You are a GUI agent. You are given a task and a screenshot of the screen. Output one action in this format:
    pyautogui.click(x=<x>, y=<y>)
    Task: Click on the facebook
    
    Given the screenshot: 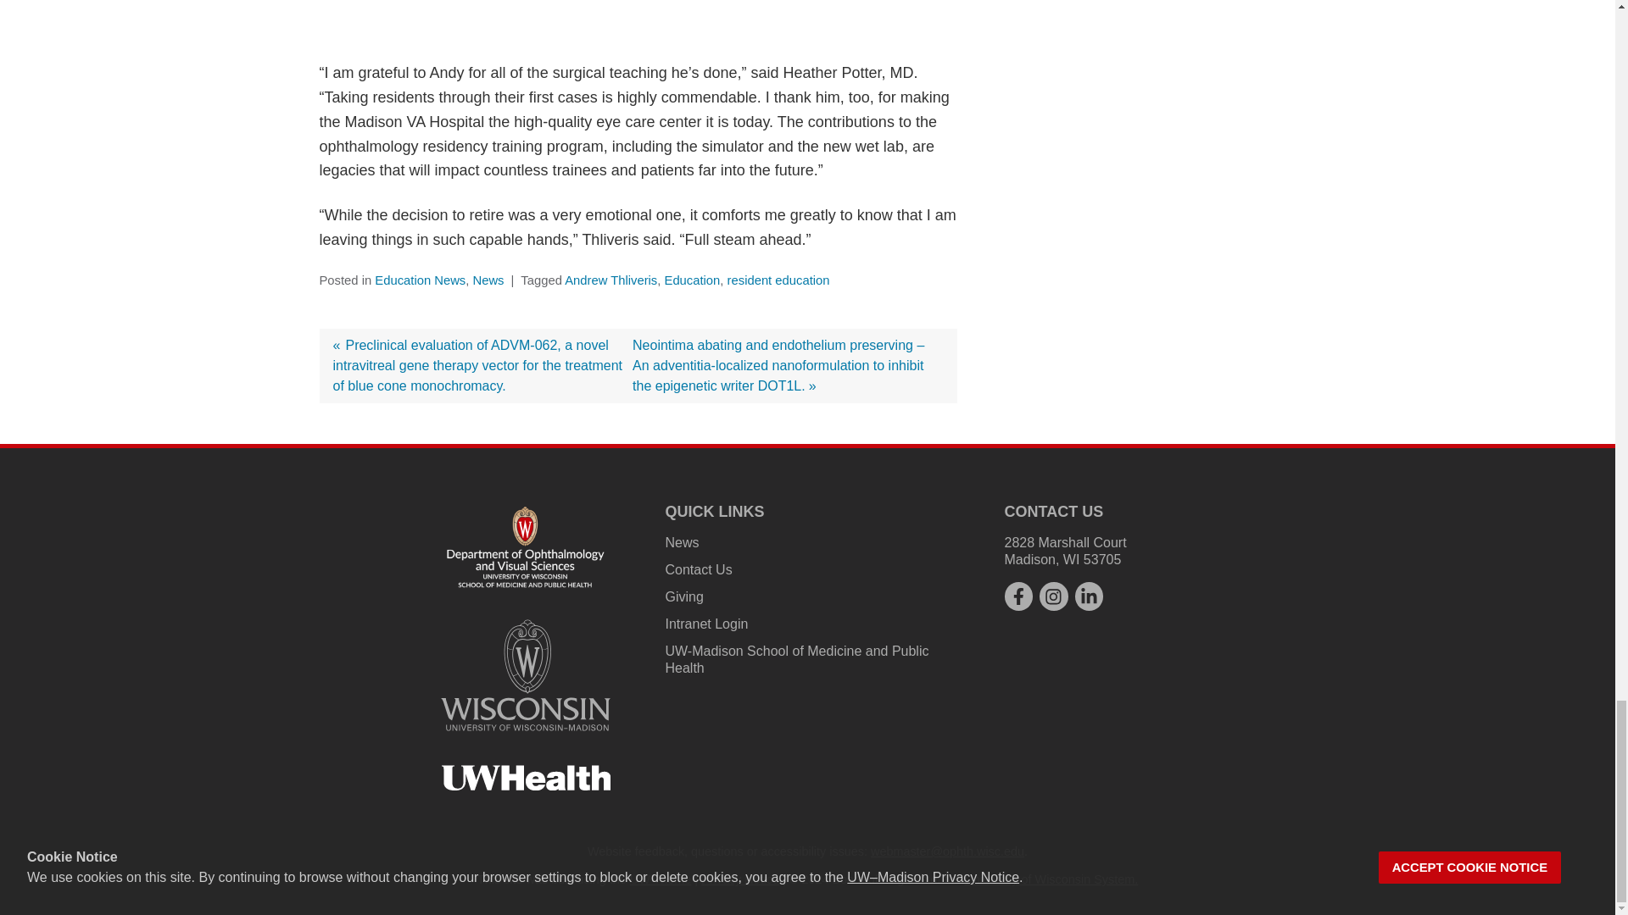 What is the action you would take?
    pyautogui.click(x=1017, y=596)
    